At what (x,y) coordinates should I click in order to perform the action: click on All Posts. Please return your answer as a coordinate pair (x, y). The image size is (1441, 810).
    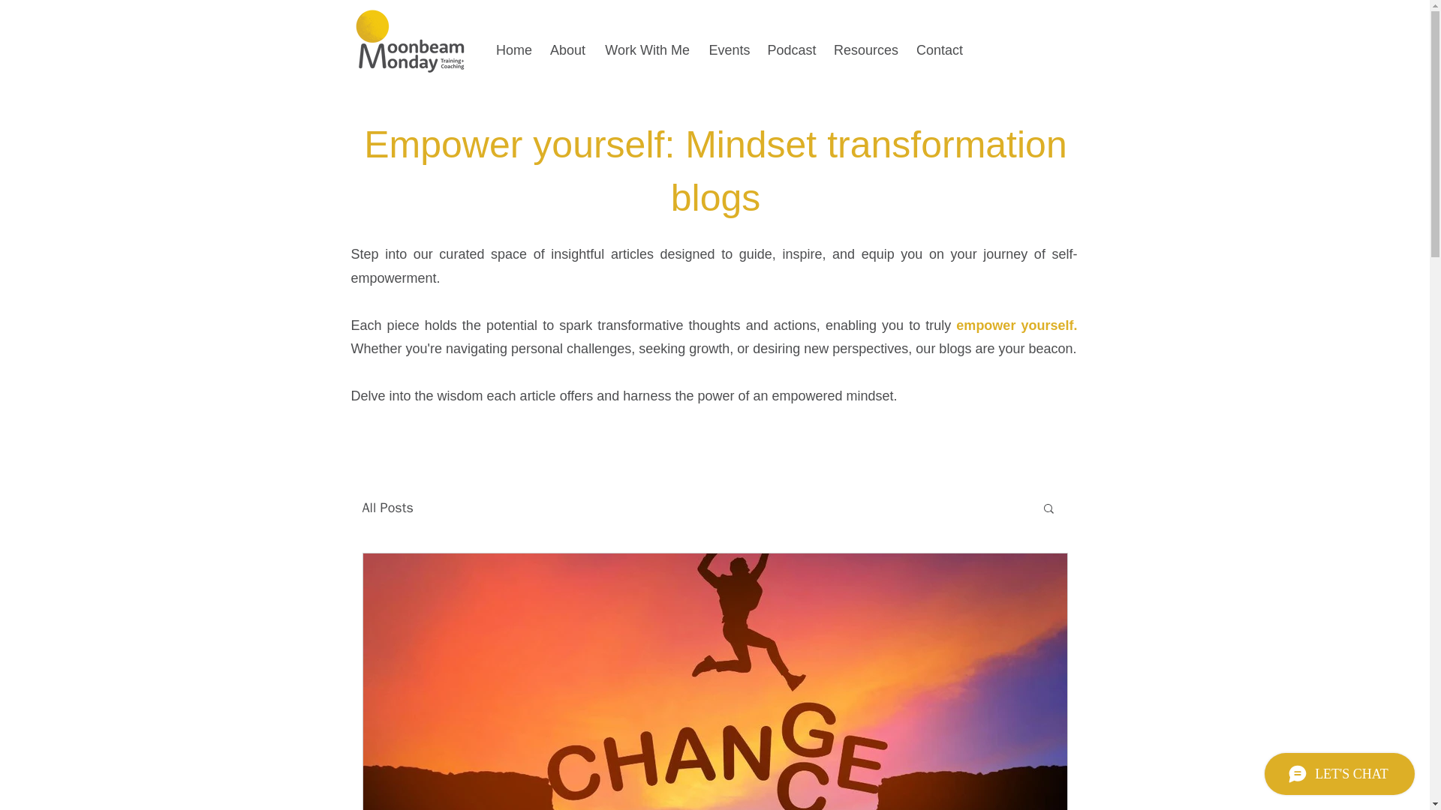
    Looking at the image, I should click on (387, 507).